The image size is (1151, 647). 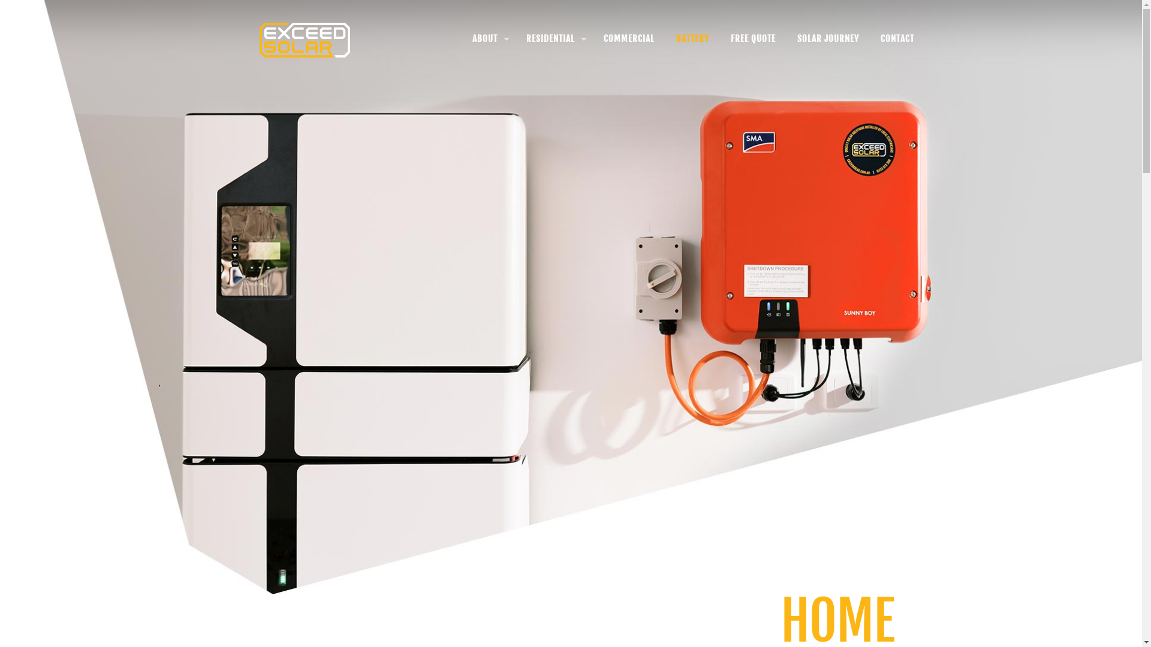 What do you see at coordinates (828, 39) in the screenshot?
I see `SOLAR JOURNEY` at bounding box center [828, 39].